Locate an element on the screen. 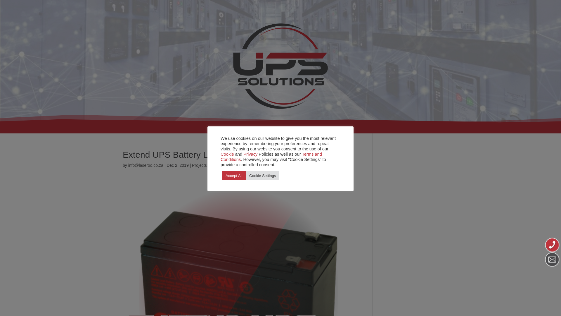 The image size is (561, 316). Terms and Conditions is located at coordinates (271, 156).